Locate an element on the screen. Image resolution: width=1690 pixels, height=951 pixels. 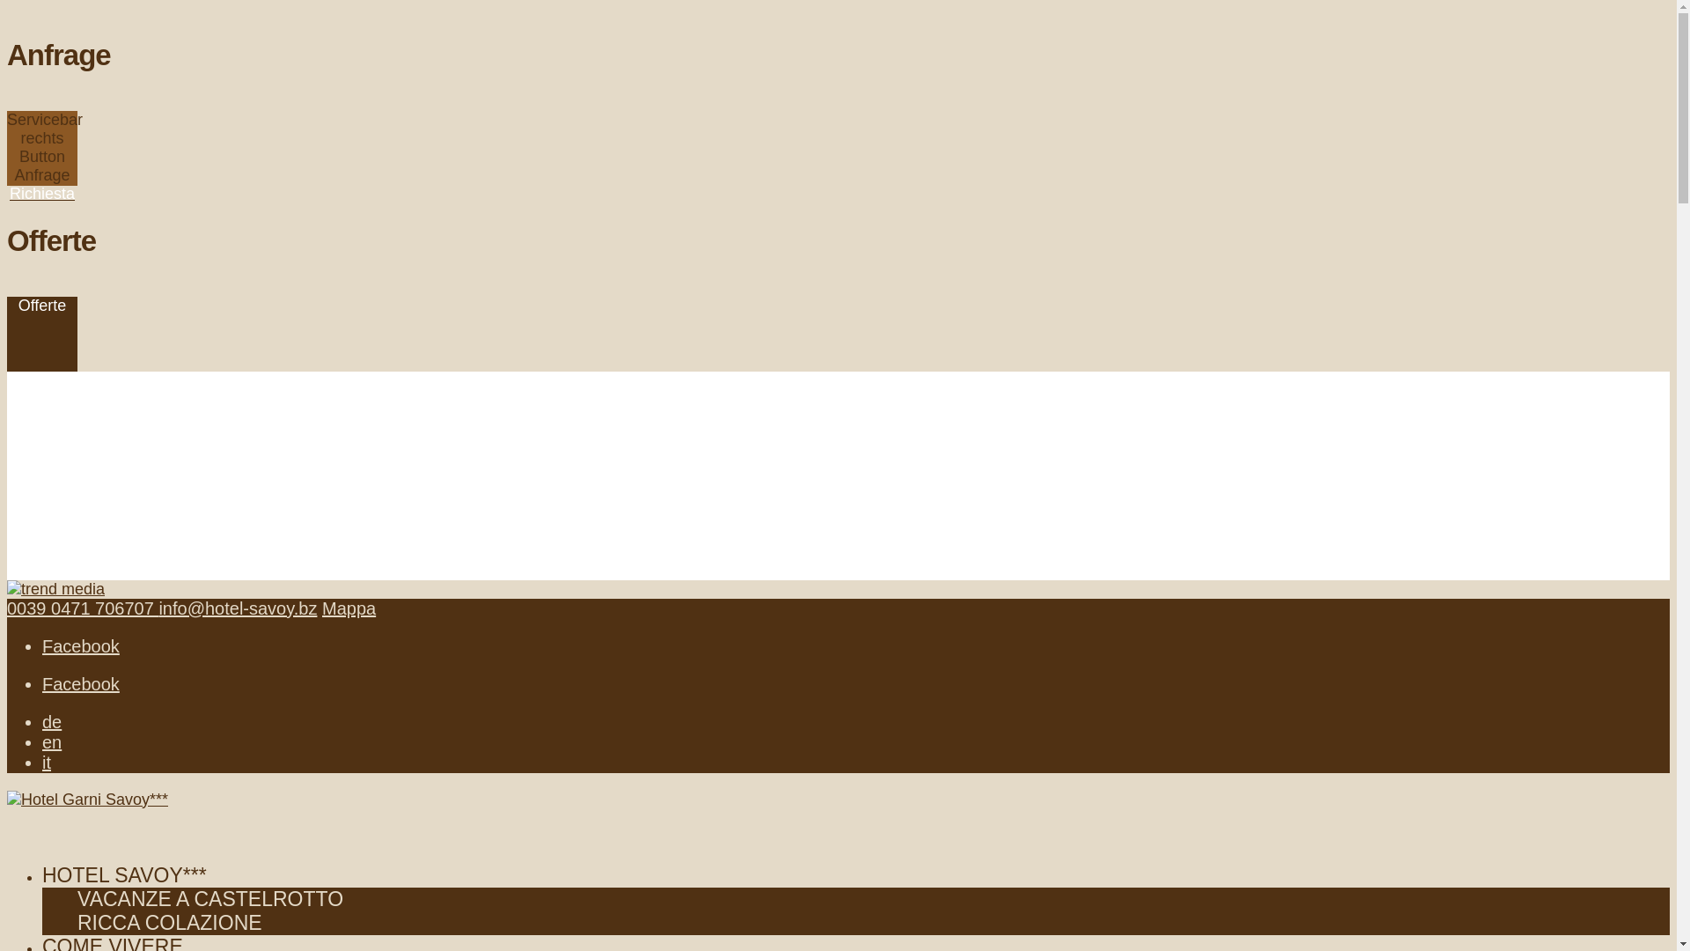
it is located at coordinates (47, 762).